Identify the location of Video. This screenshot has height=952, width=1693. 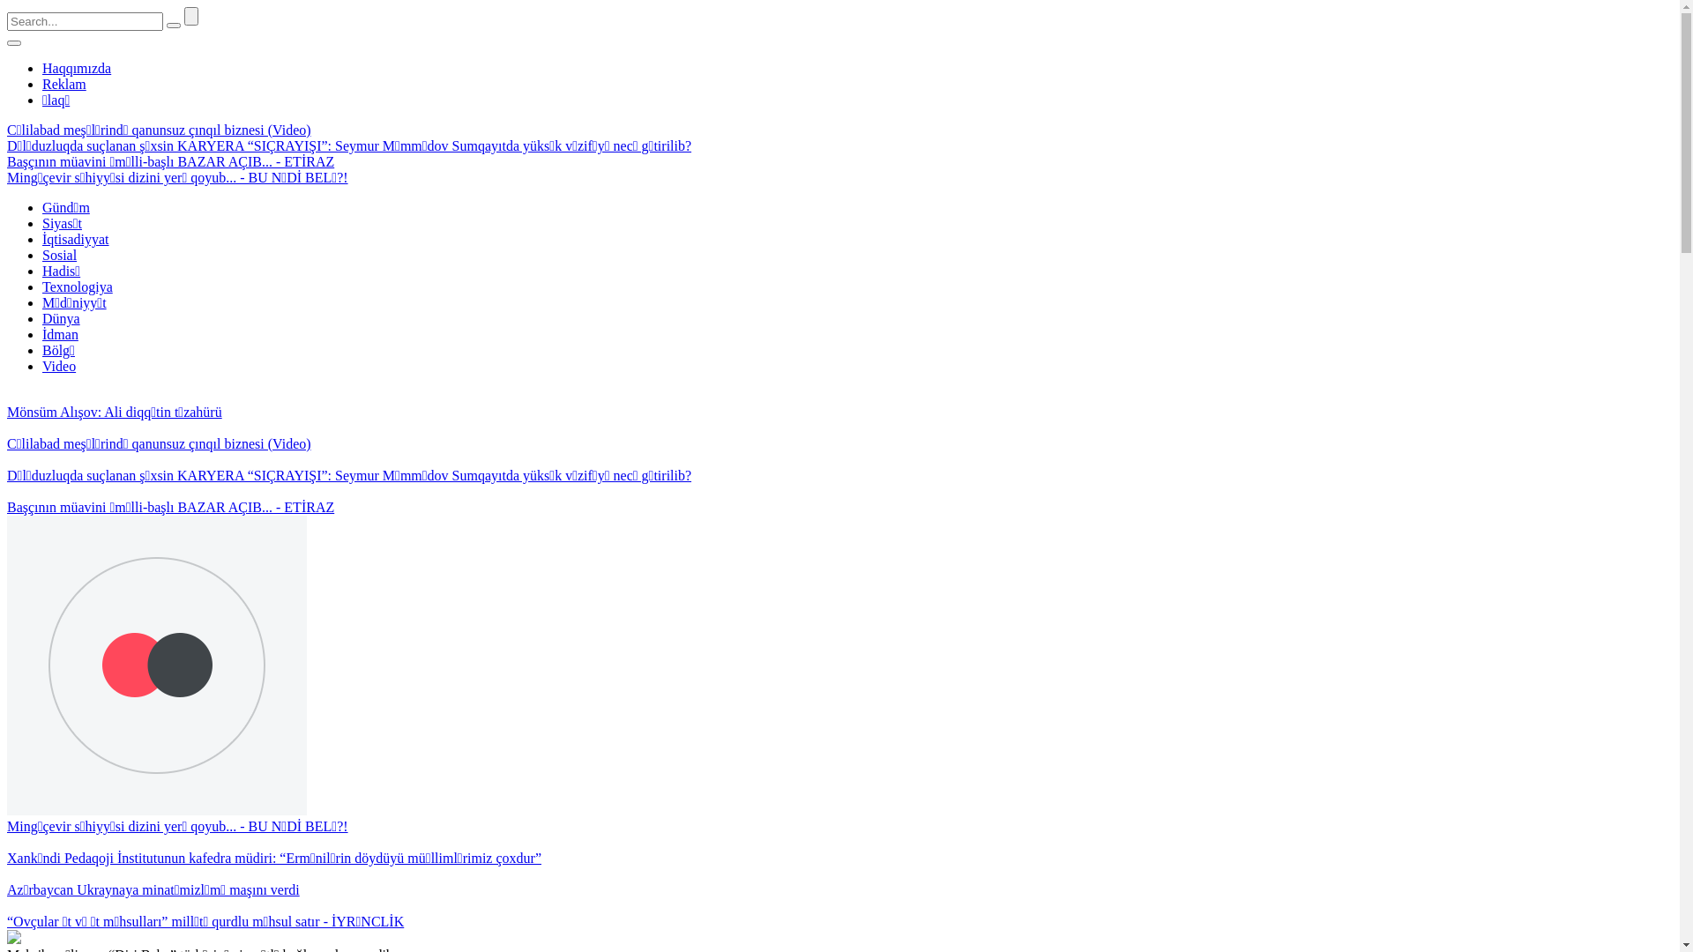
(59, 367).